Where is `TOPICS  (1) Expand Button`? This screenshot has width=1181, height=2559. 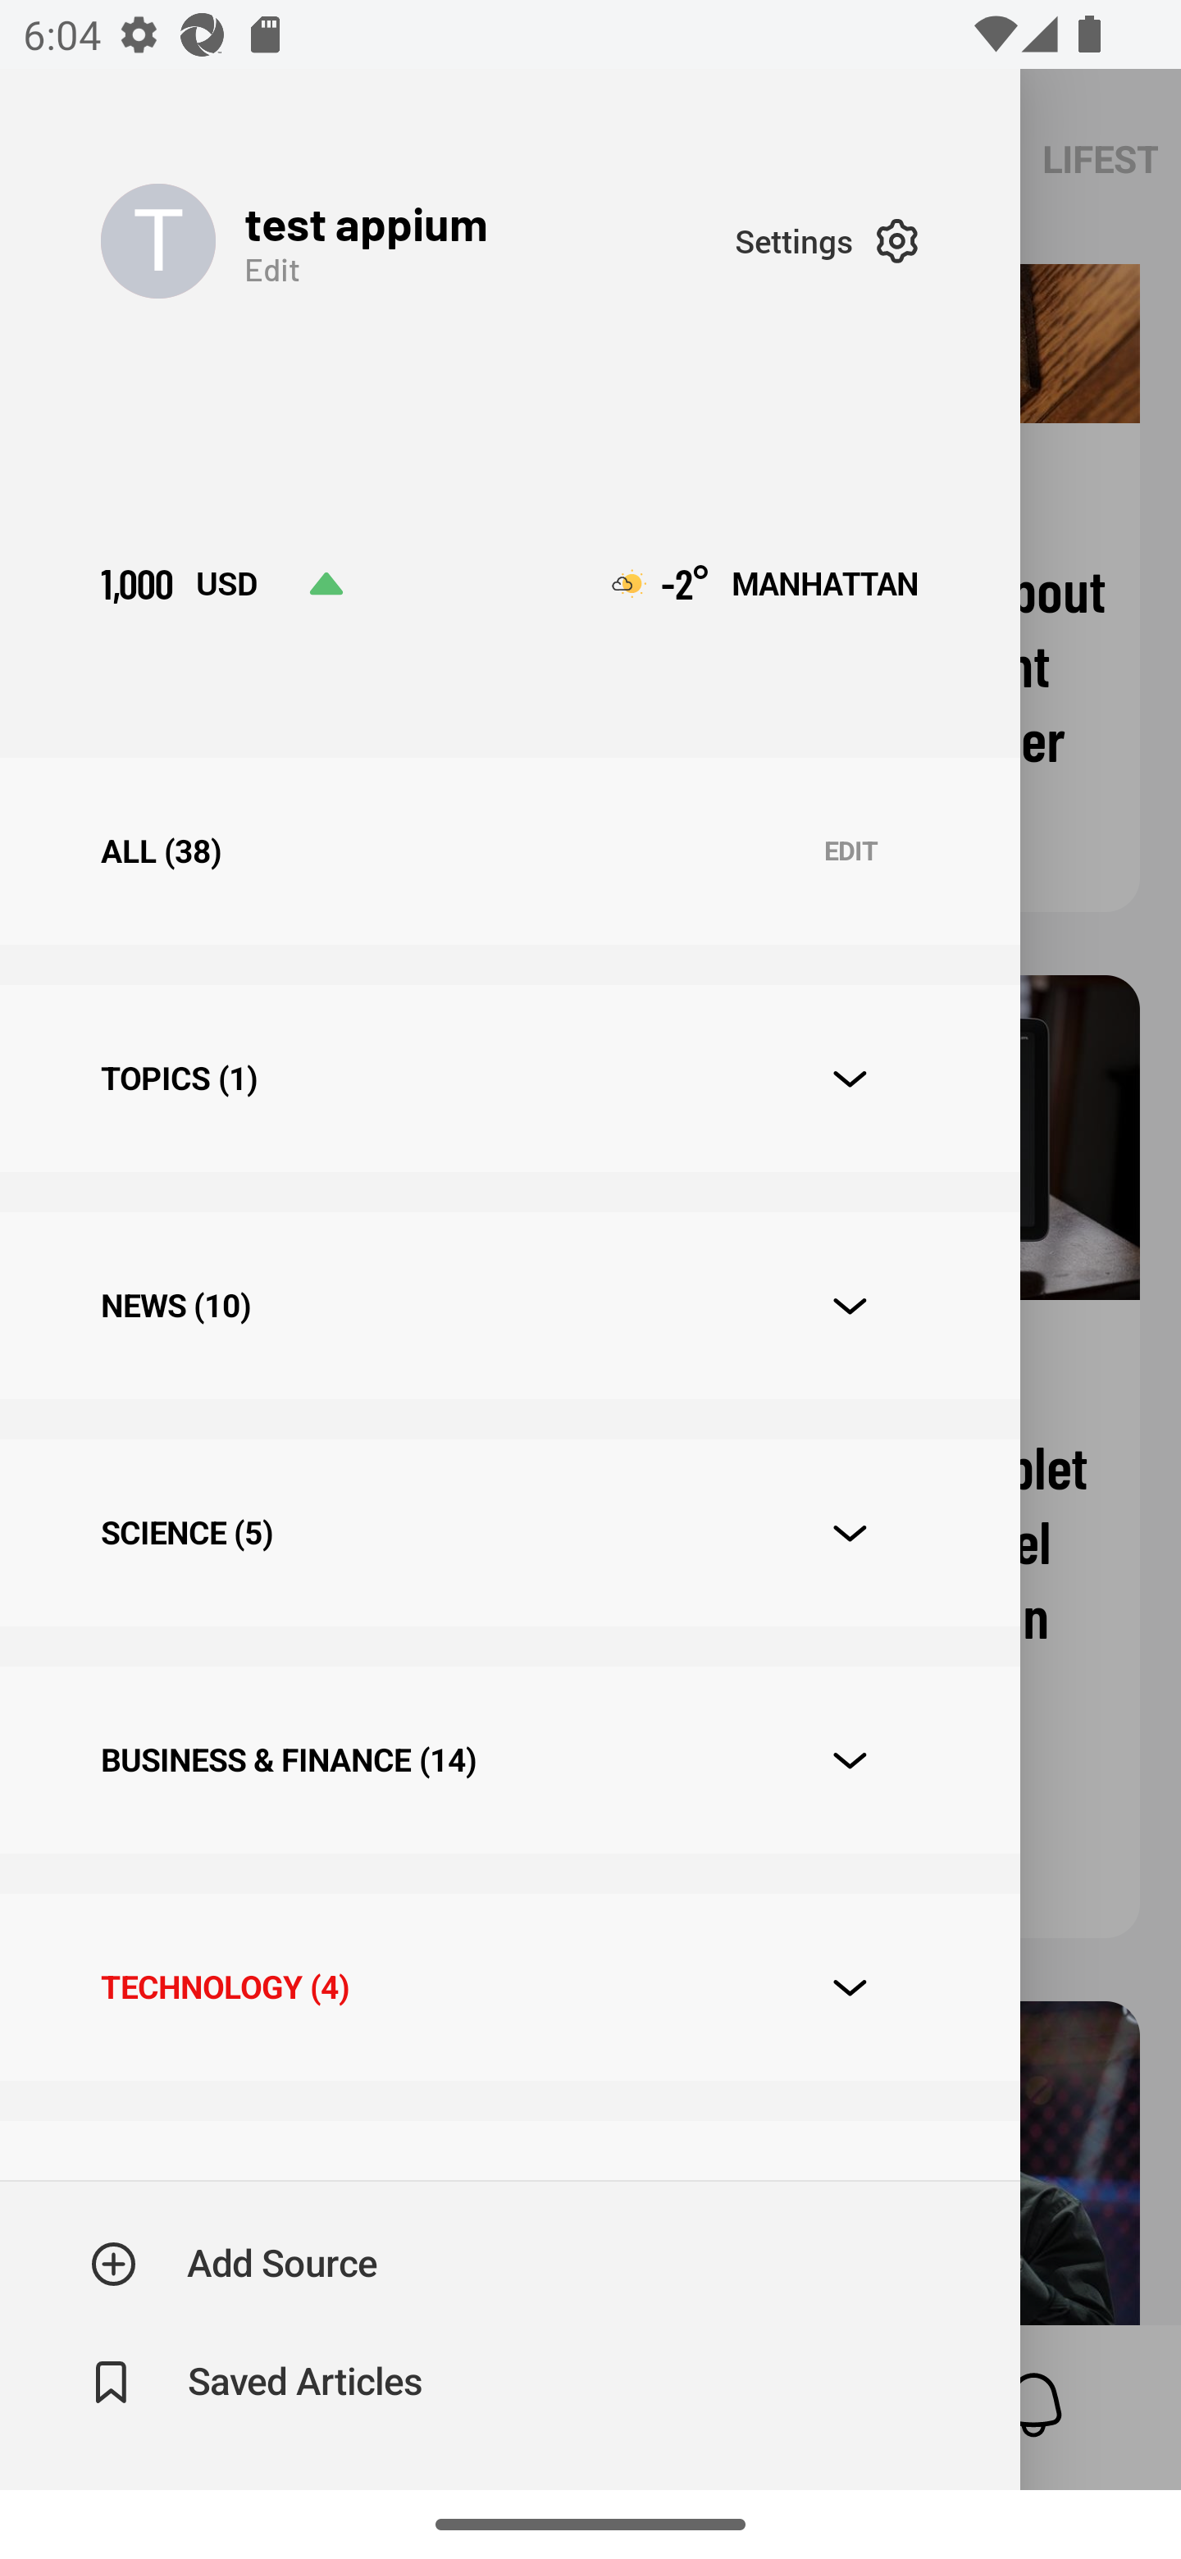
TOPICS  (1) Expand Button is located at coordinates (509, 1078).